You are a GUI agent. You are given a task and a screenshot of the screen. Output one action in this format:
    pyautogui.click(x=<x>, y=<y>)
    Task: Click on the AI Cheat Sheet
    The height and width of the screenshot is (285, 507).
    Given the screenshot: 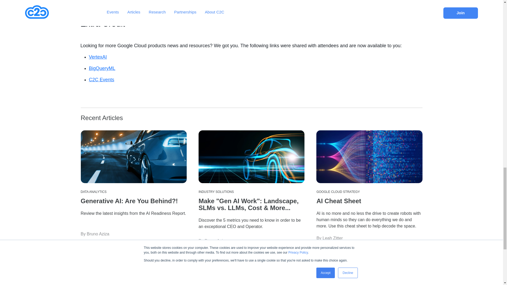 What is the action you would take?
    pyautogui.click(x=339, y=201)
    